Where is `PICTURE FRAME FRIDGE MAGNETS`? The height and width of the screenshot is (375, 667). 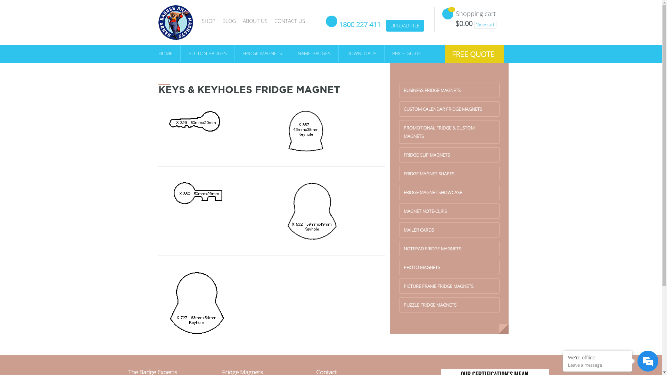 PICTURE FRAME FRIDGE MAGNETS is located at coordinates (450, 286).